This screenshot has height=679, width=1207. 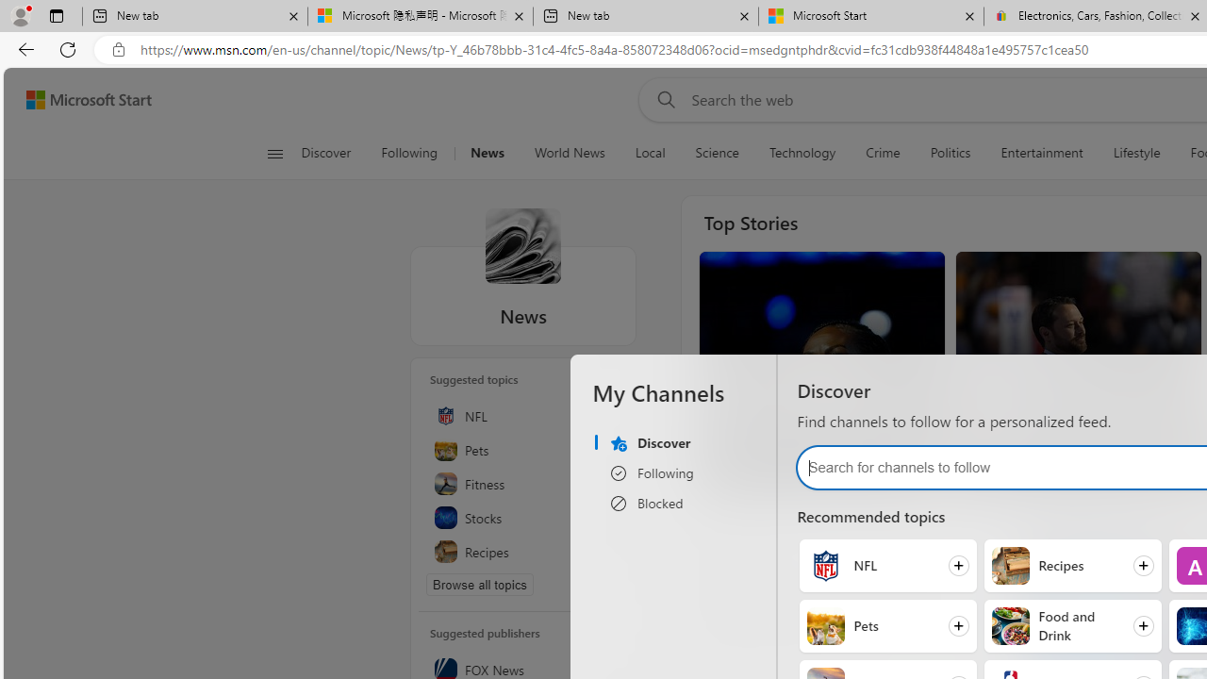 What do you see at coordinates (523, 415) in the screenshot?
I see `NFL` at bounding box center [523, 415].